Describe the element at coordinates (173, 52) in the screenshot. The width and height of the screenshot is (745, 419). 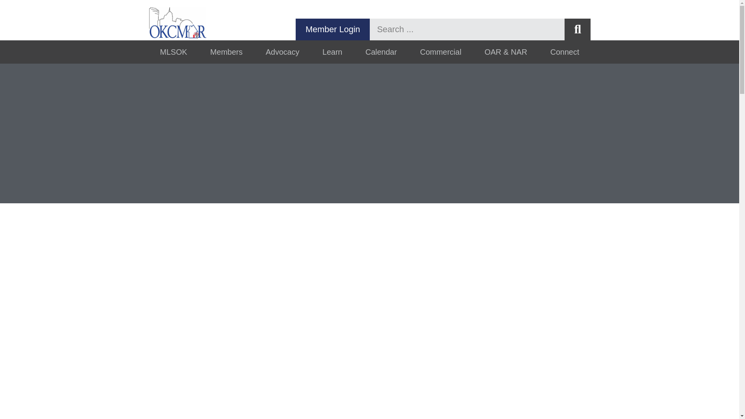
I see `MLSOK` at that location.